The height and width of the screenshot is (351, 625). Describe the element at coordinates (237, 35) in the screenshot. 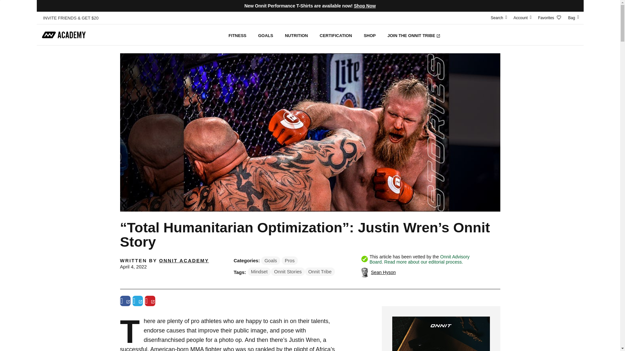

I see `FITNESS` at that location.